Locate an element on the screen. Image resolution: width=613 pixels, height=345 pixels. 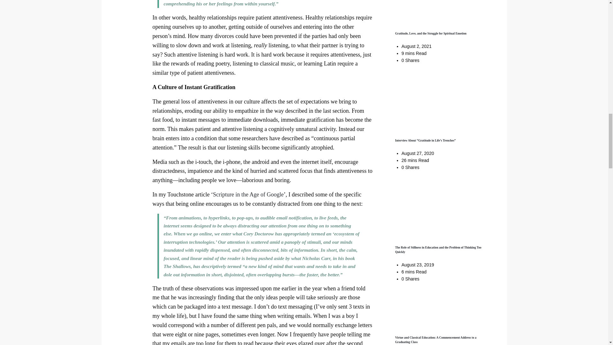
Scripture in the Age of Google is located at coordinates (248, 194).